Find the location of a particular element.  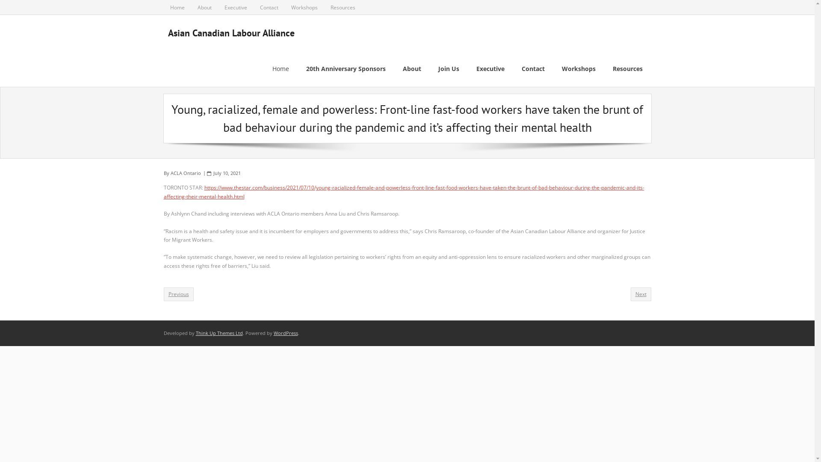

Workshops is located at coordinates (579, 69).